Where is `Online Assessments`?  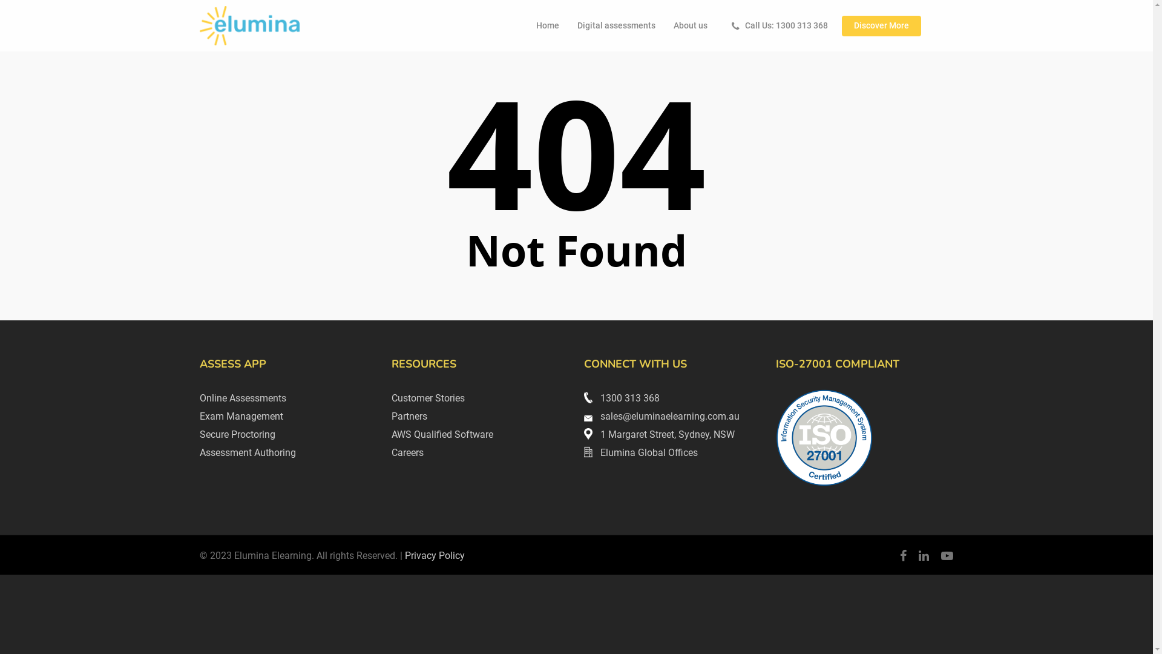 Online Assessments is located at coordinates (243, 398).